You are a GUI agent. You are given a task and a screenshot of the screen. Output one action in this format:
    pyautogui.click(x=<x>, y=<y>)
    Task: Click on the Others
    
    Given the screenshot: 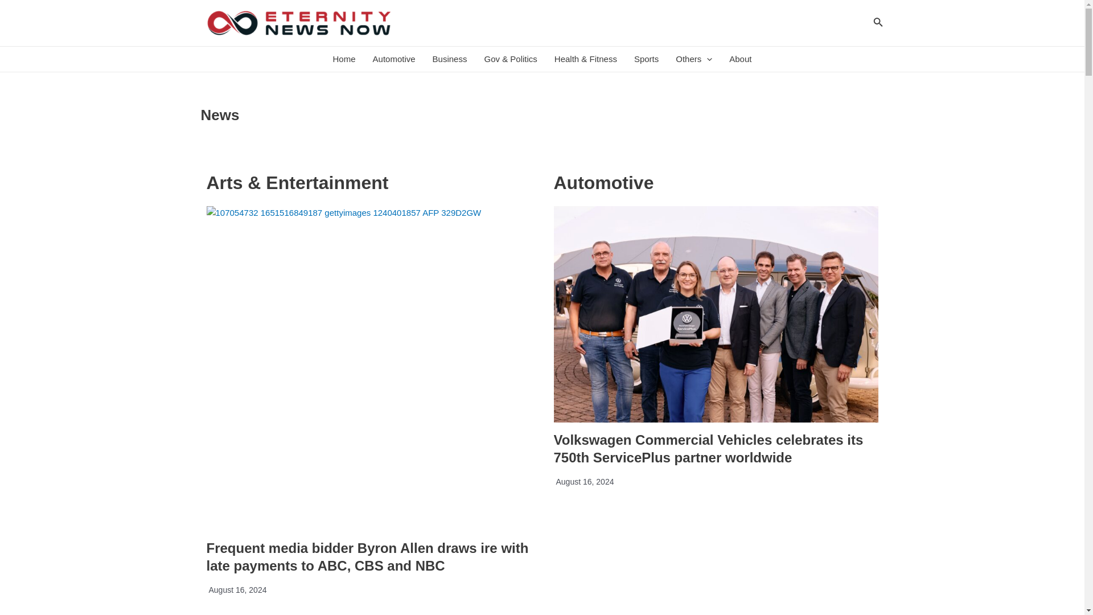 What is the action you would take?
    pyautogui.click(x=693, y=59)
    